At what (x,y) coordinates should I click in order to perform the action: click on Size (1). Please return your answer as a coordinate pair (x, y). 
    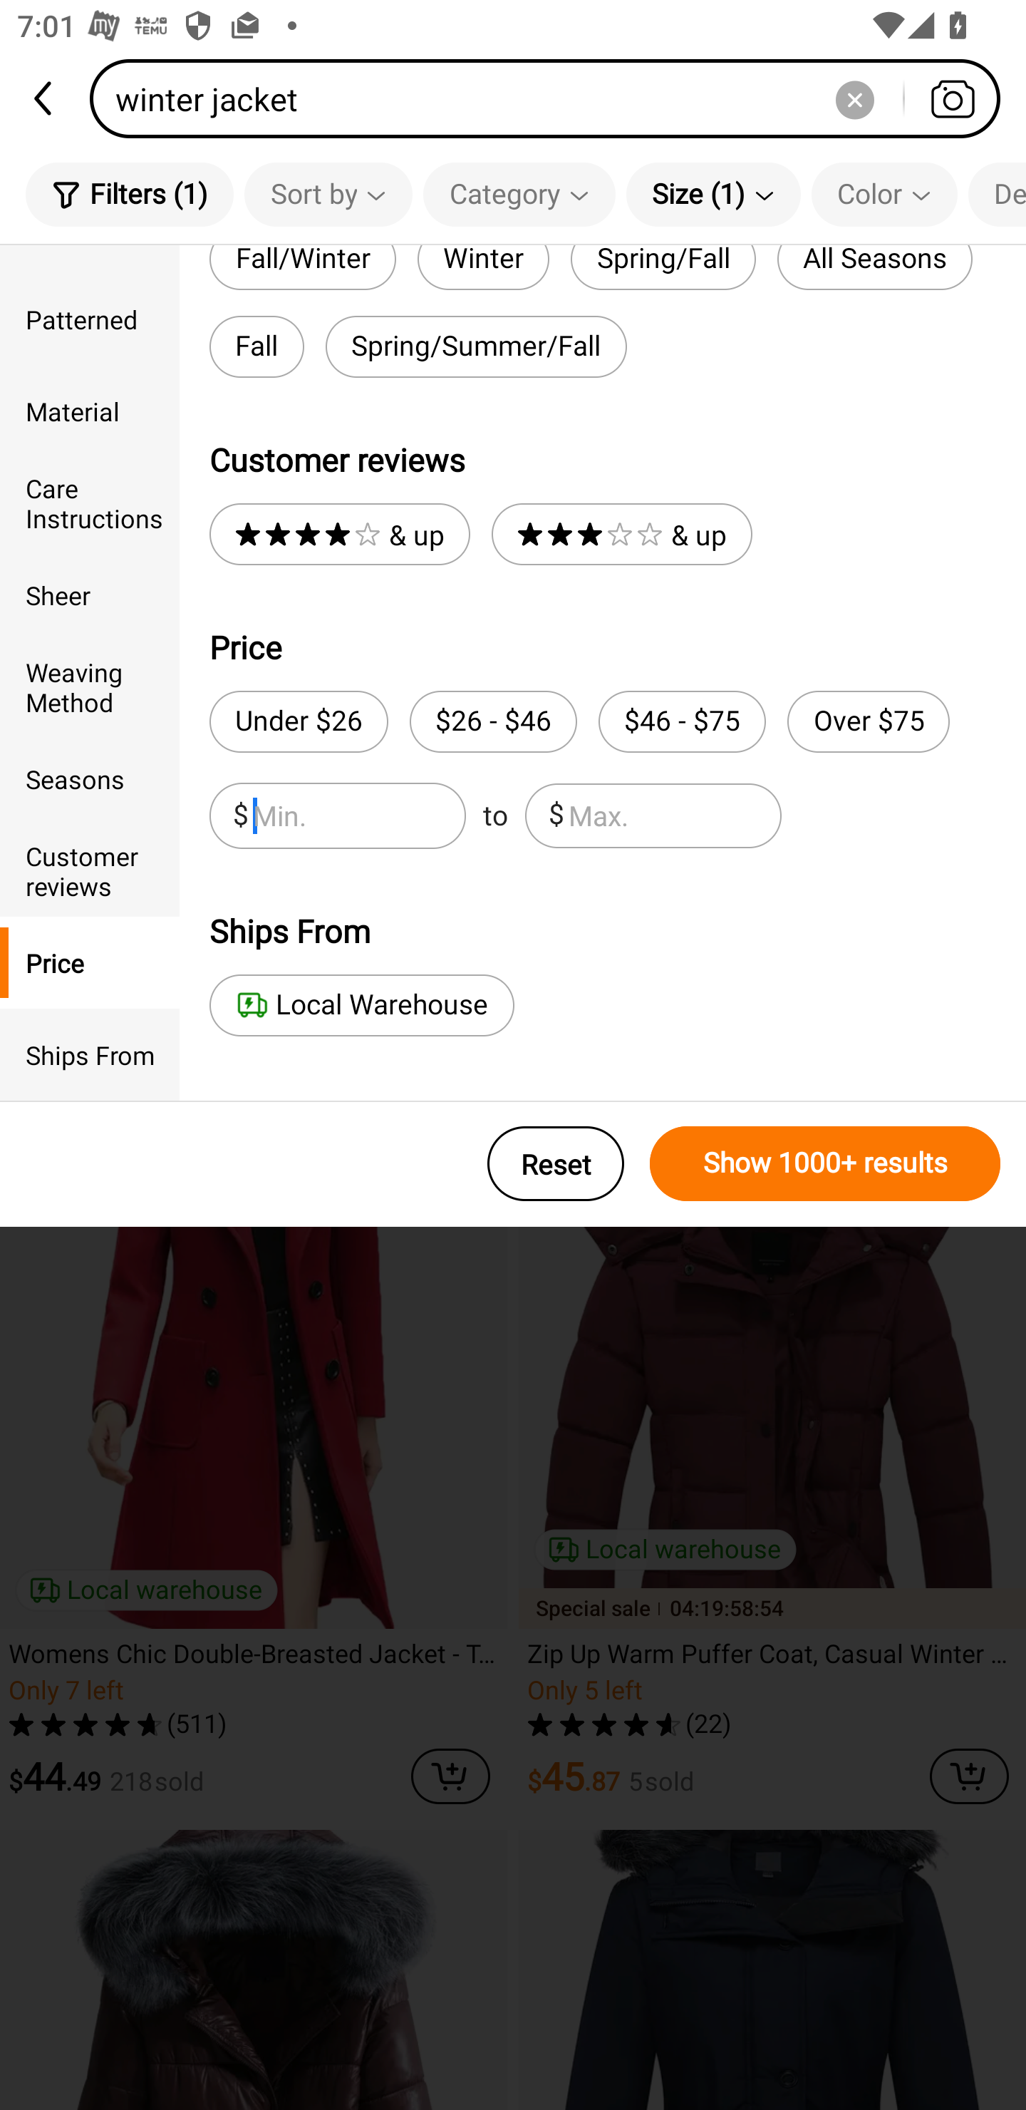
    Looking at the image, I should click on (713, 194).